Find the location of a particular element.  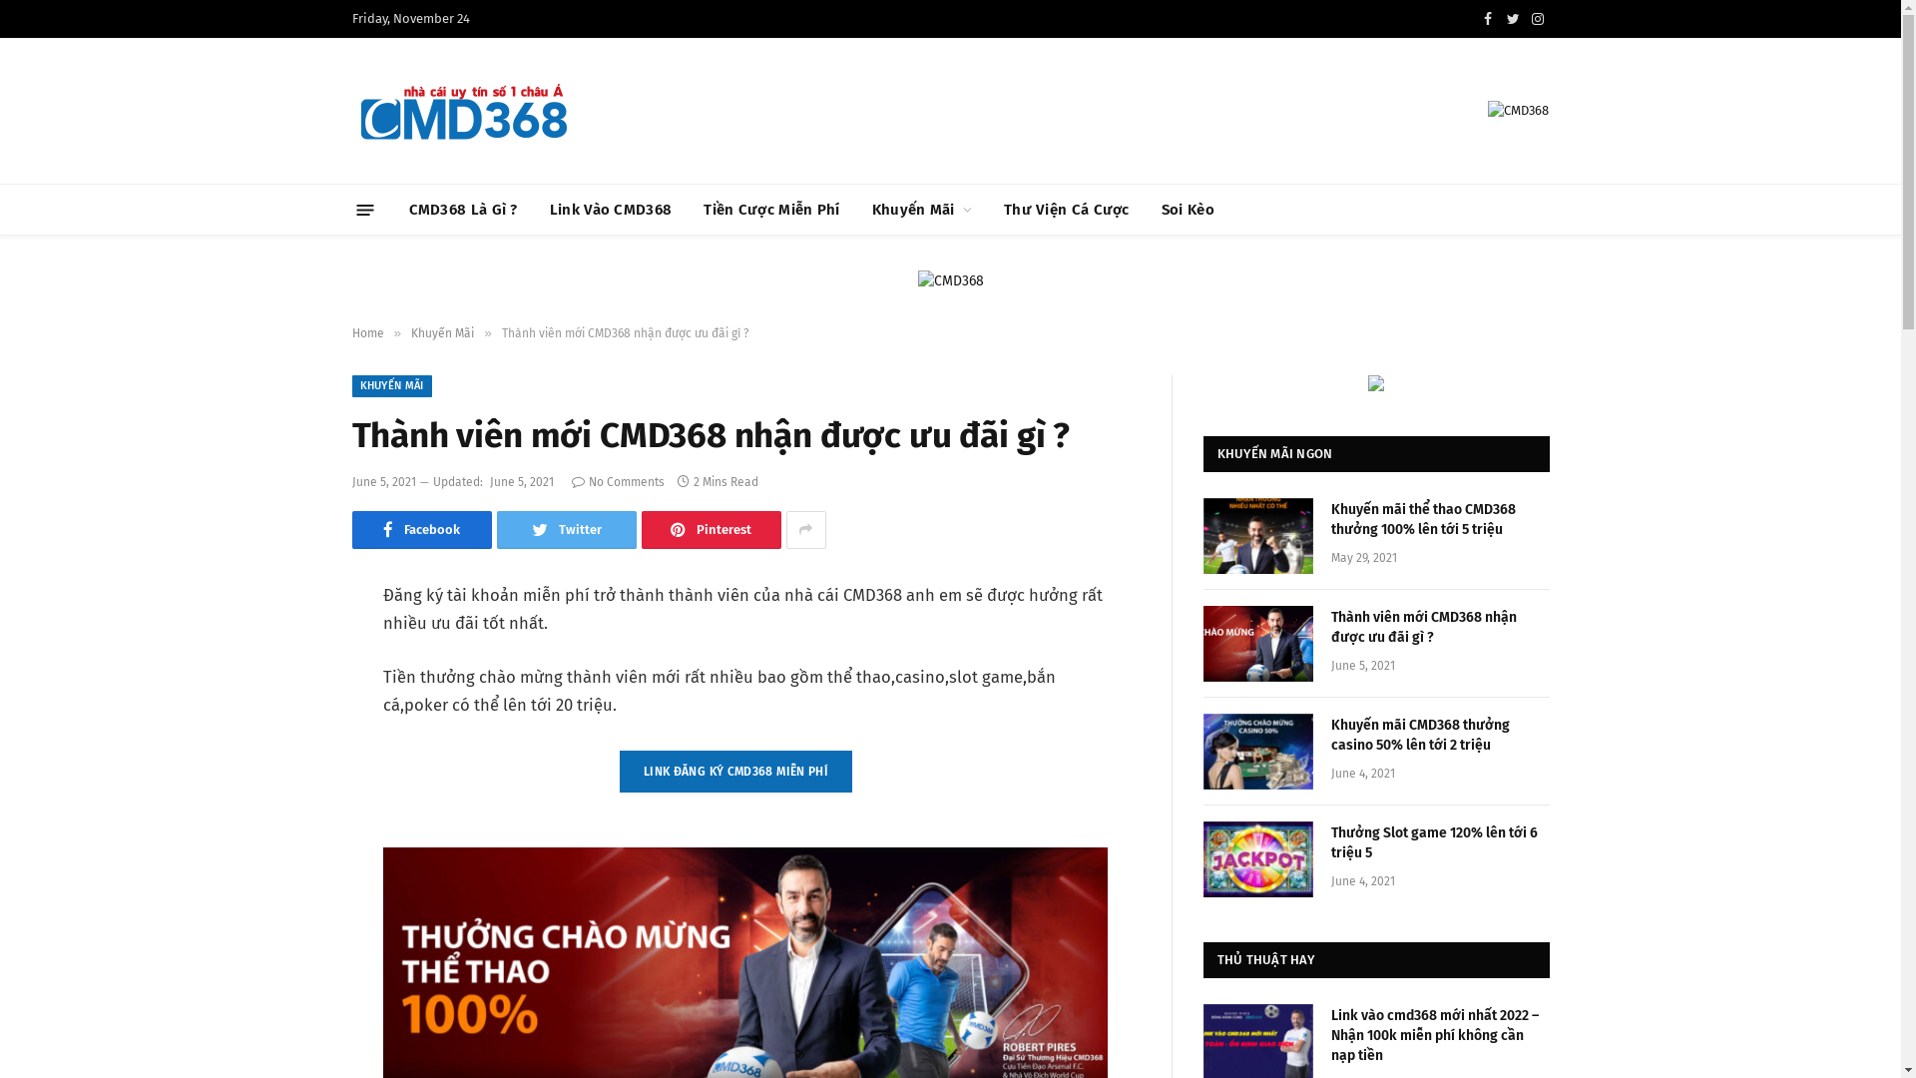

Facebook is located at coordinates (1489, 19).